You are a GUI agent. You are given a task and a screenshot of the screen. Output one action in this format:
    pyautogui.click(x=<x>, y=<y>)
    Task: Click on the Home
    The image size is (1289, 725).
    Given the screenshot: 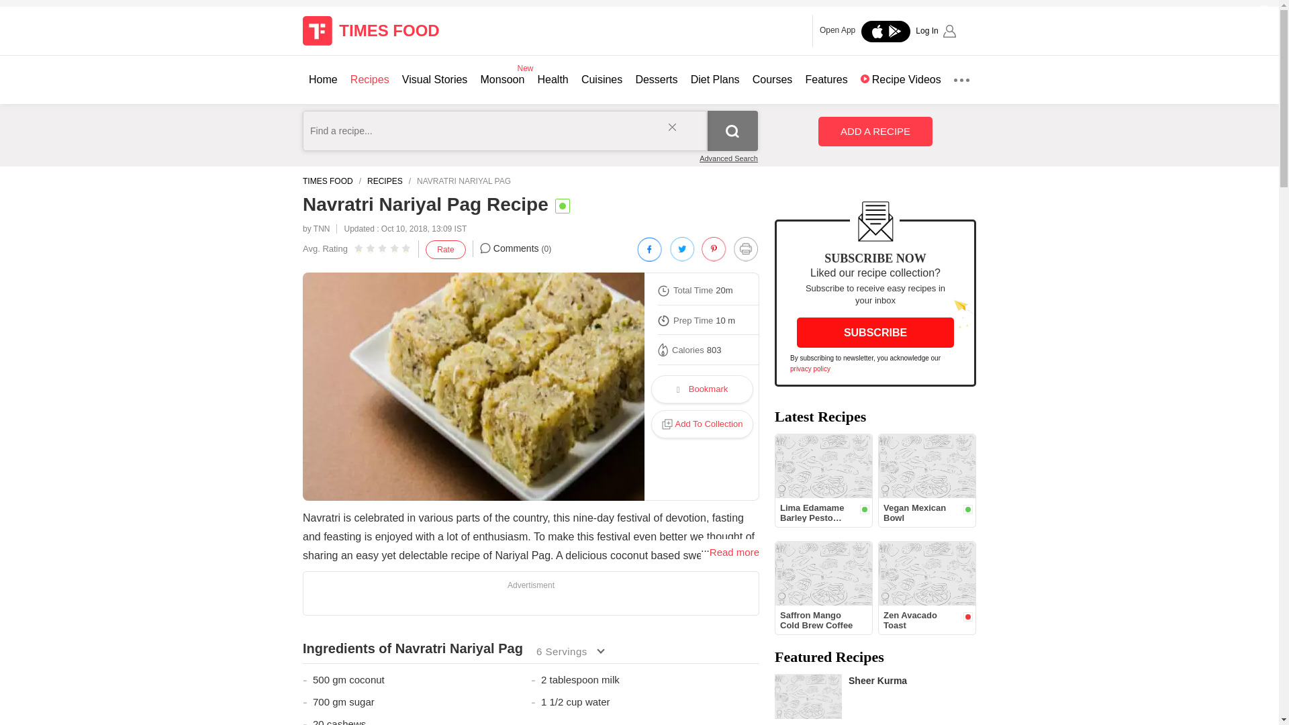 What is the action you would take?
    pyautogui.click(x=324, y=79)
    